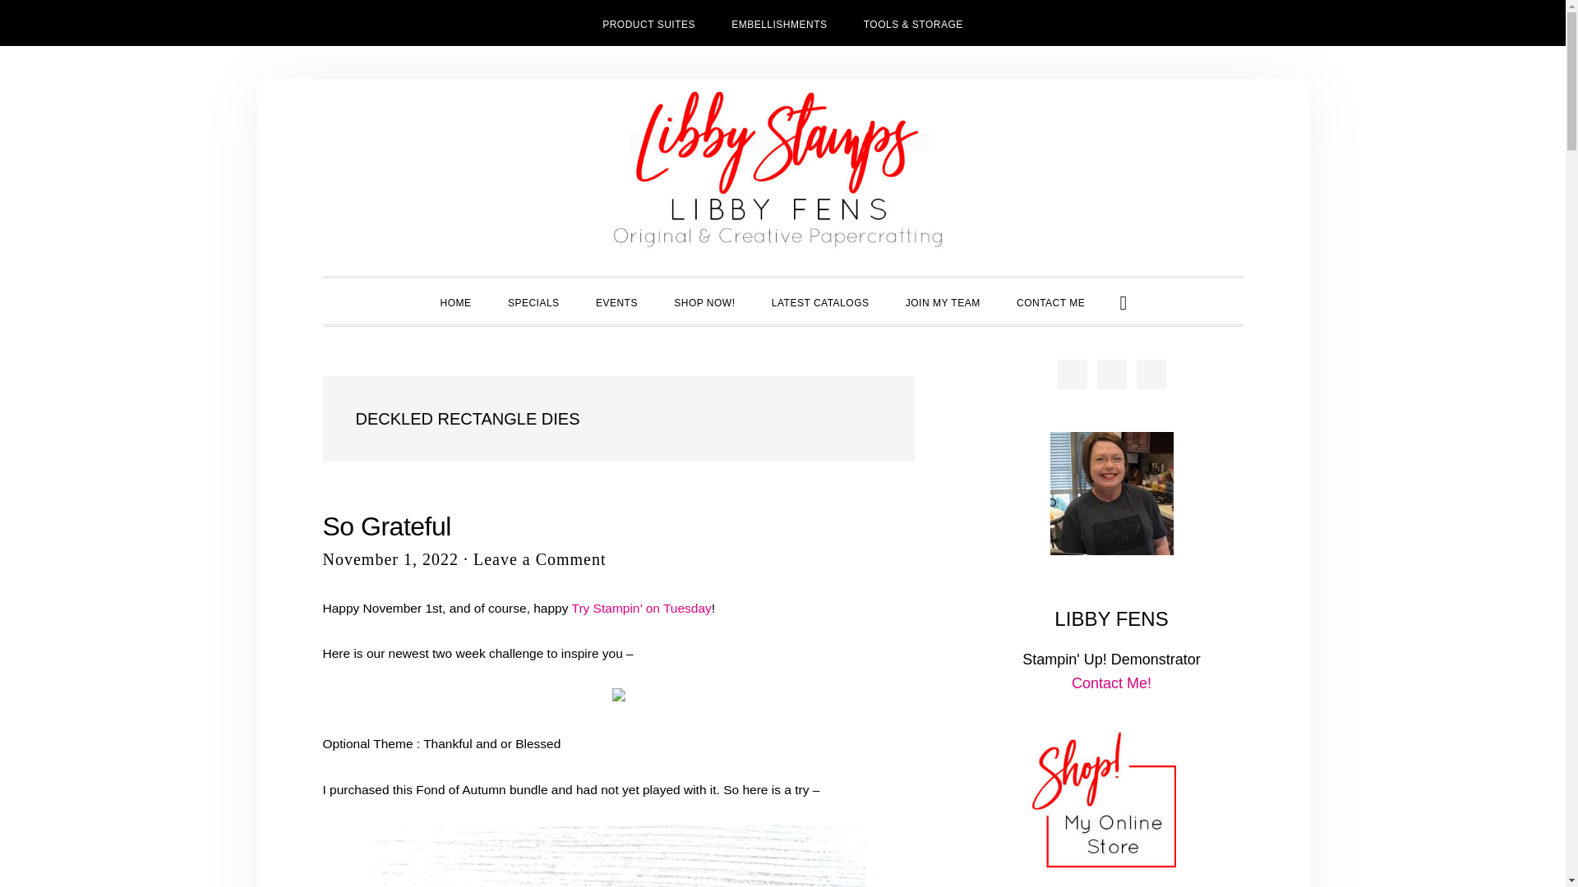 The image size is (1578, 887). What do you see at coordinates (704, 301) in the screenshot?
I see `SHOP NOW!` at bounding box center [704, 301].